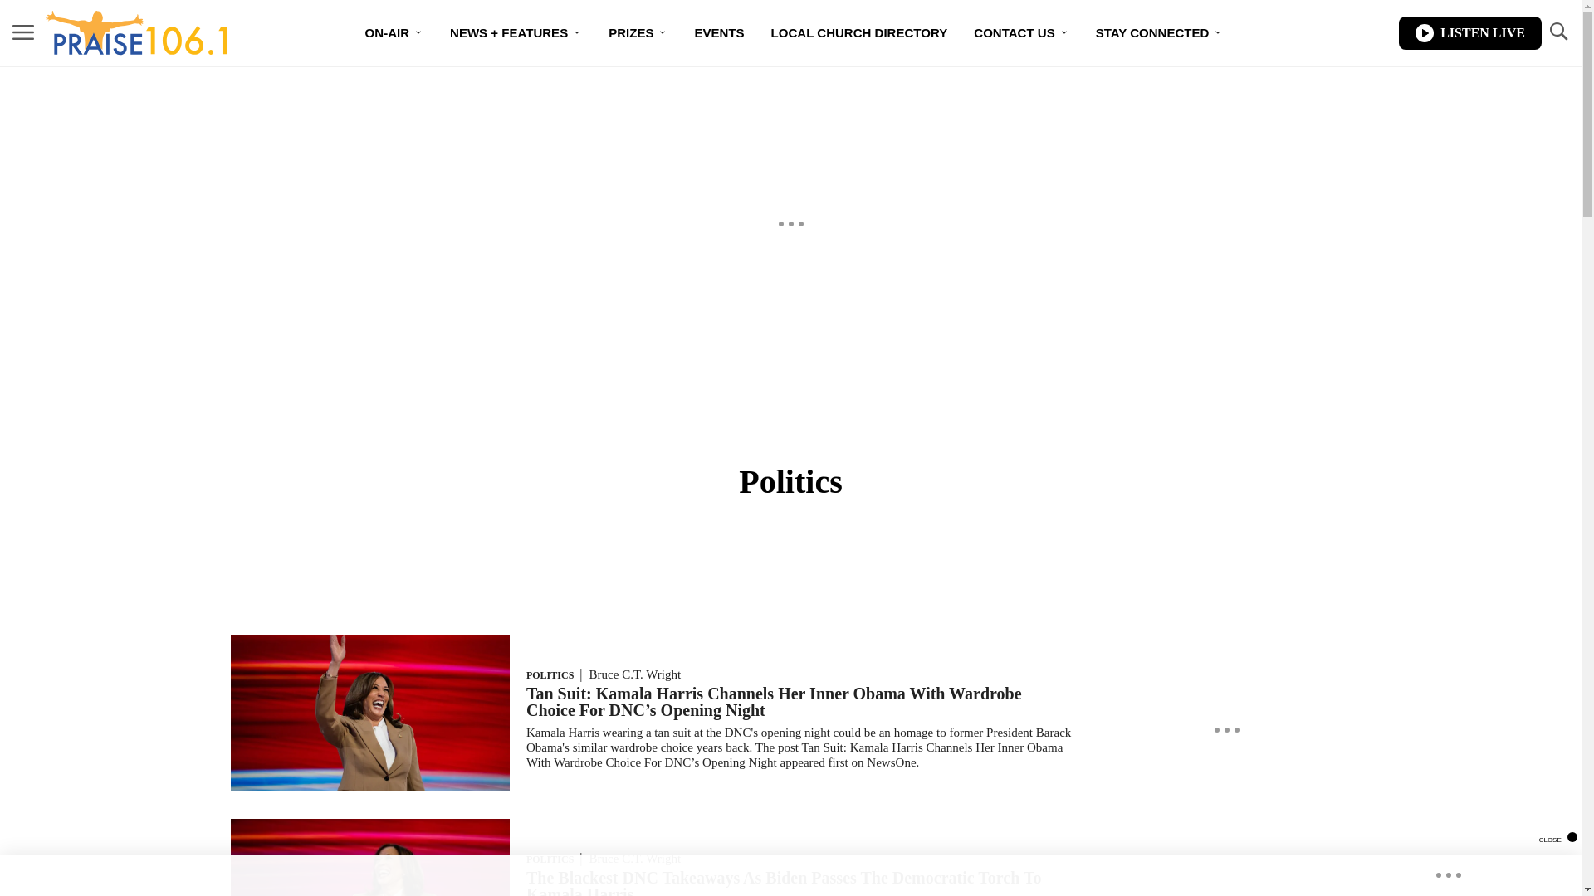 This screenshot has height=896, width=1594. Describe the element at coordinates (859, 33) in the screenshot. I see `LOCAL CHURCH DIRECTORY` at that location.